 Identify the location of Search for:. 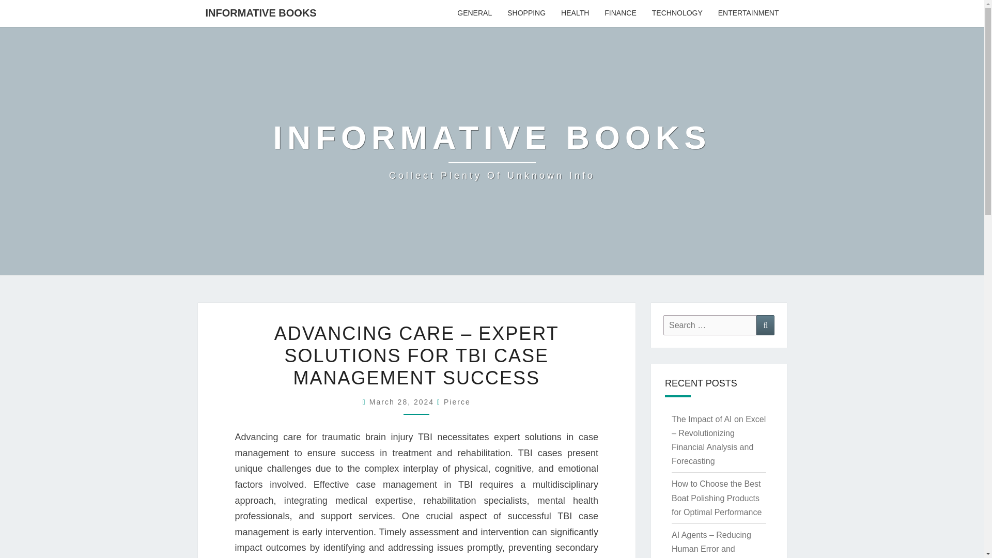
(710, 326).